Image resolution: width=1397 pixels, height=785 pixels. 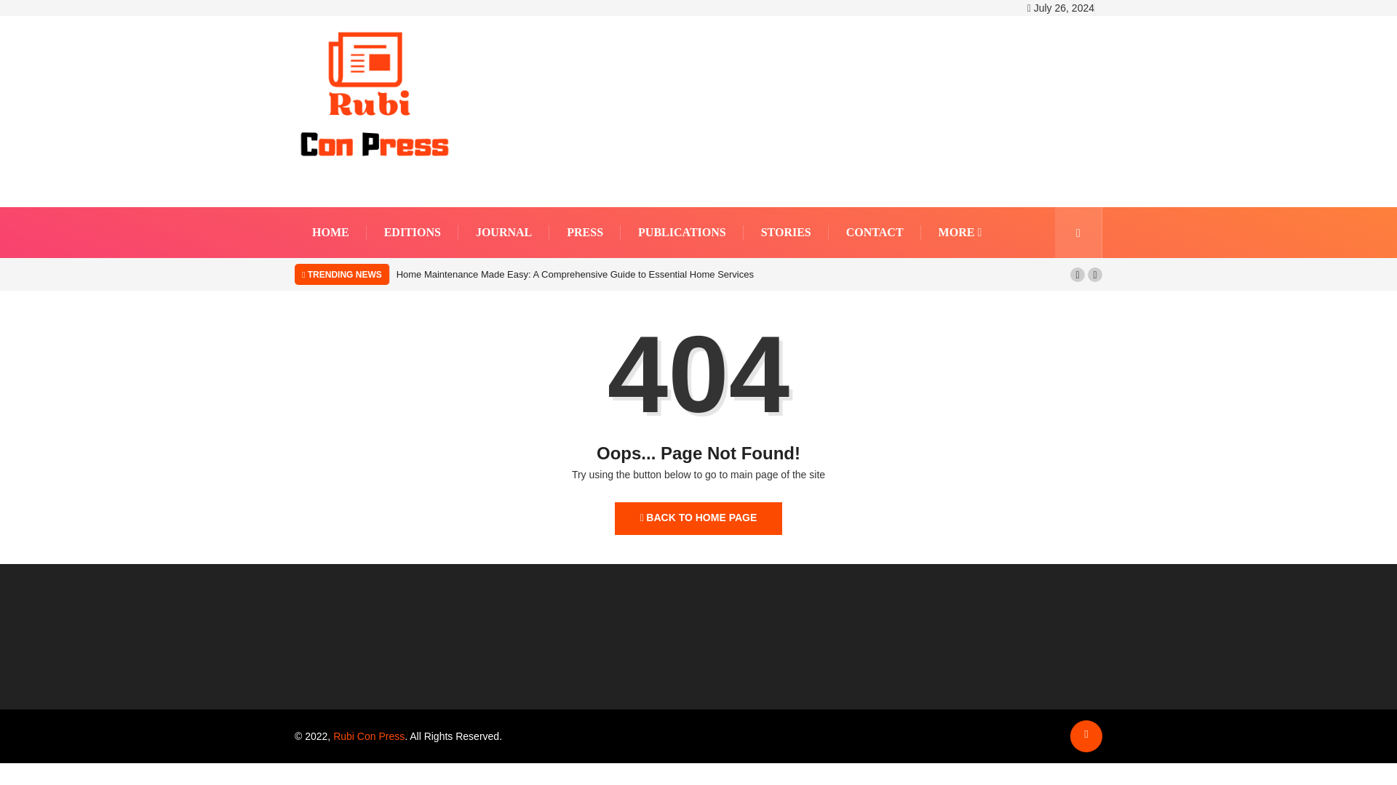 What do you see at coordinates (369, 736) in the screenshot?
I see `Rubi Con Press` at bounding box center [369, 736].